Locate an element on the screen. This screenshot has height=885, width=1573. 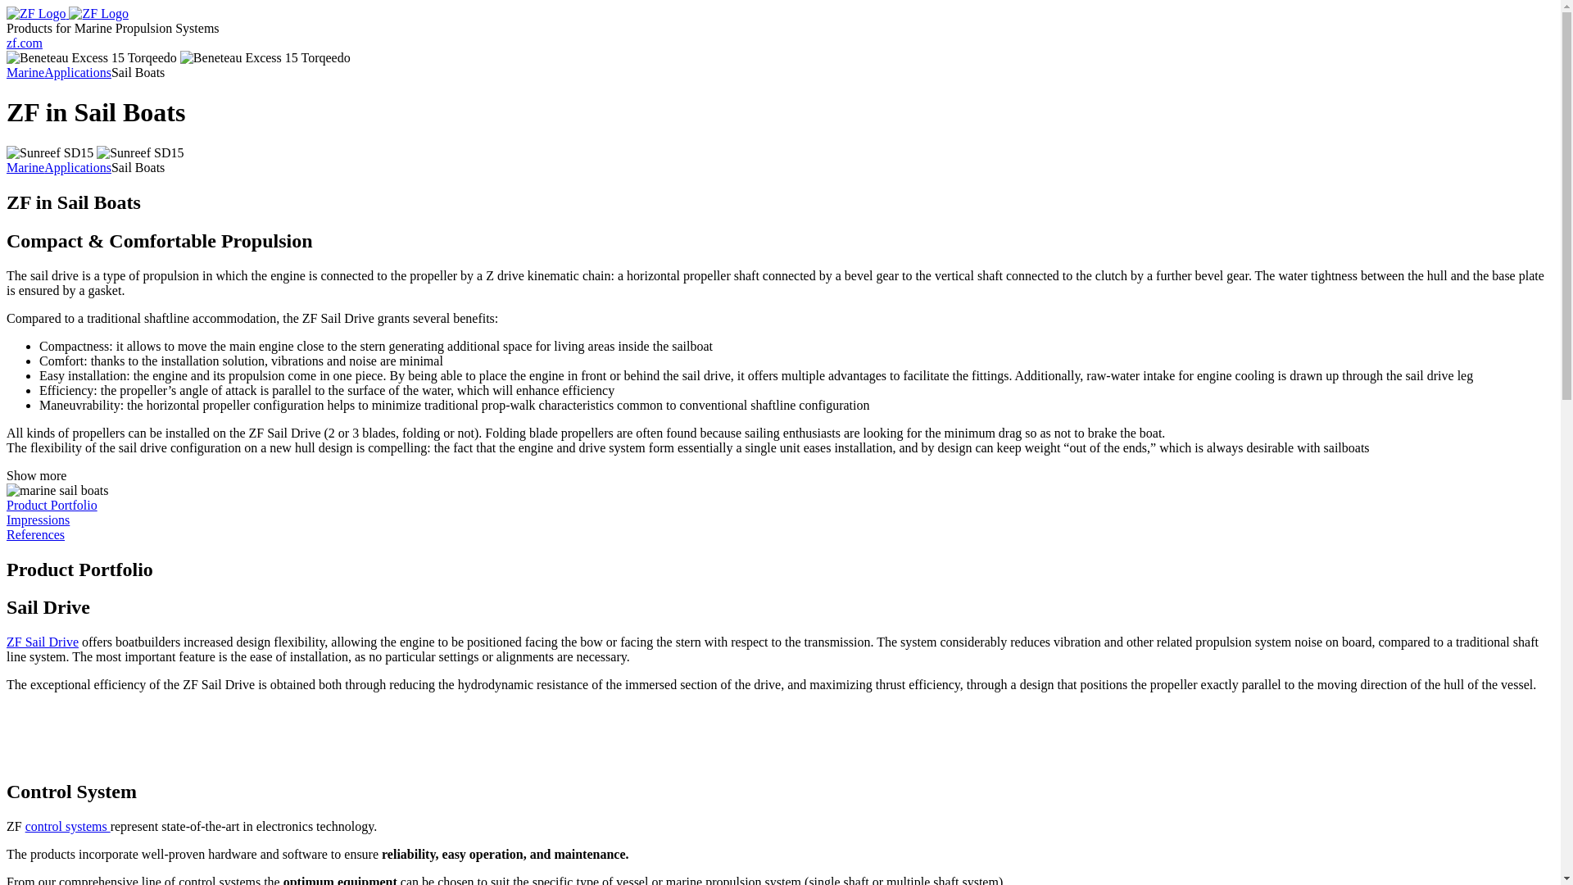
Product Portfolio is located at coordinates (52, 505).